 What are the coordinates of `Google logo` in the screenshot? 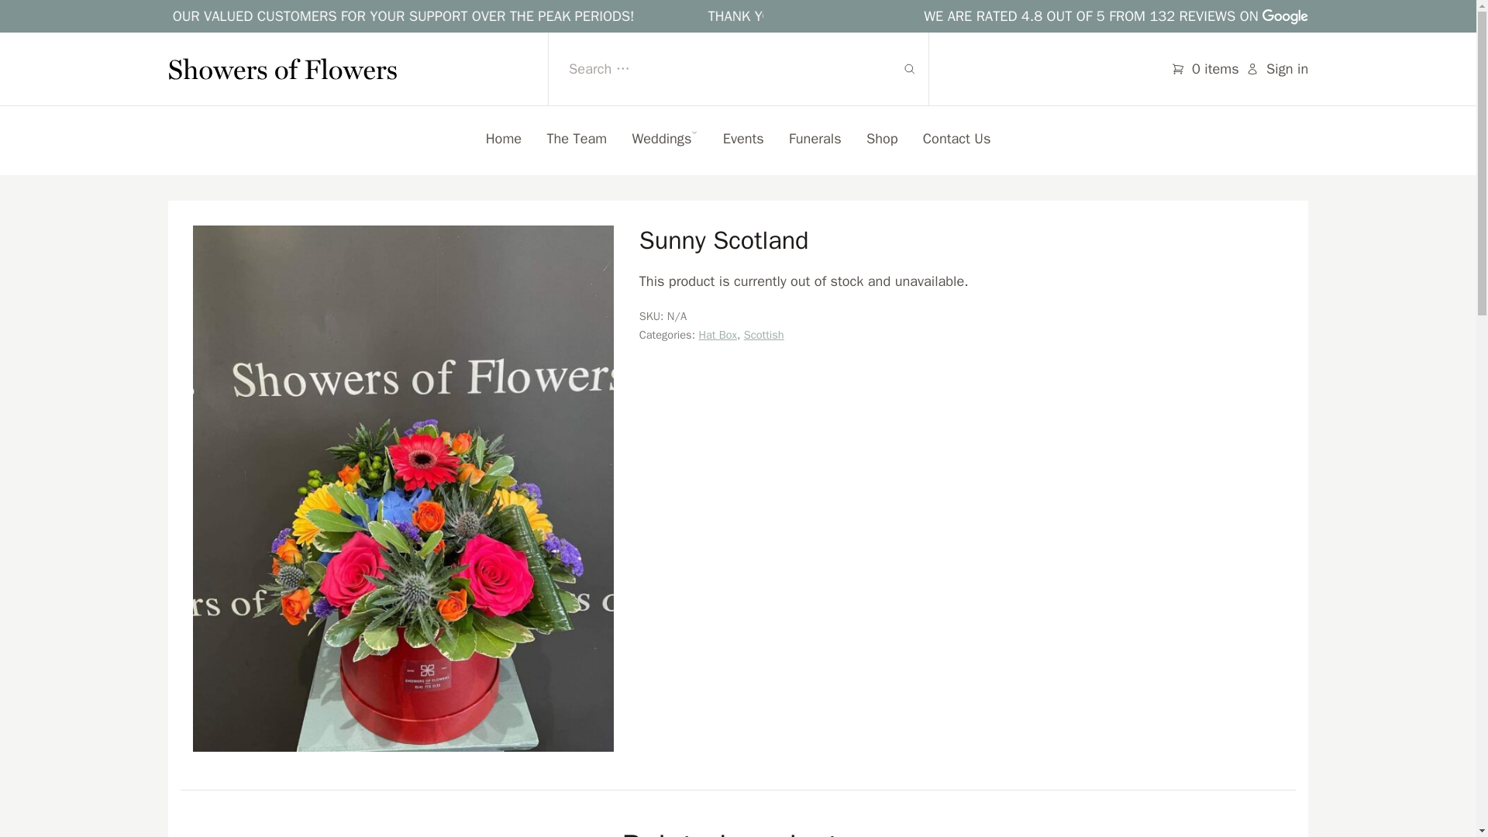 It's located at (1285, 17).